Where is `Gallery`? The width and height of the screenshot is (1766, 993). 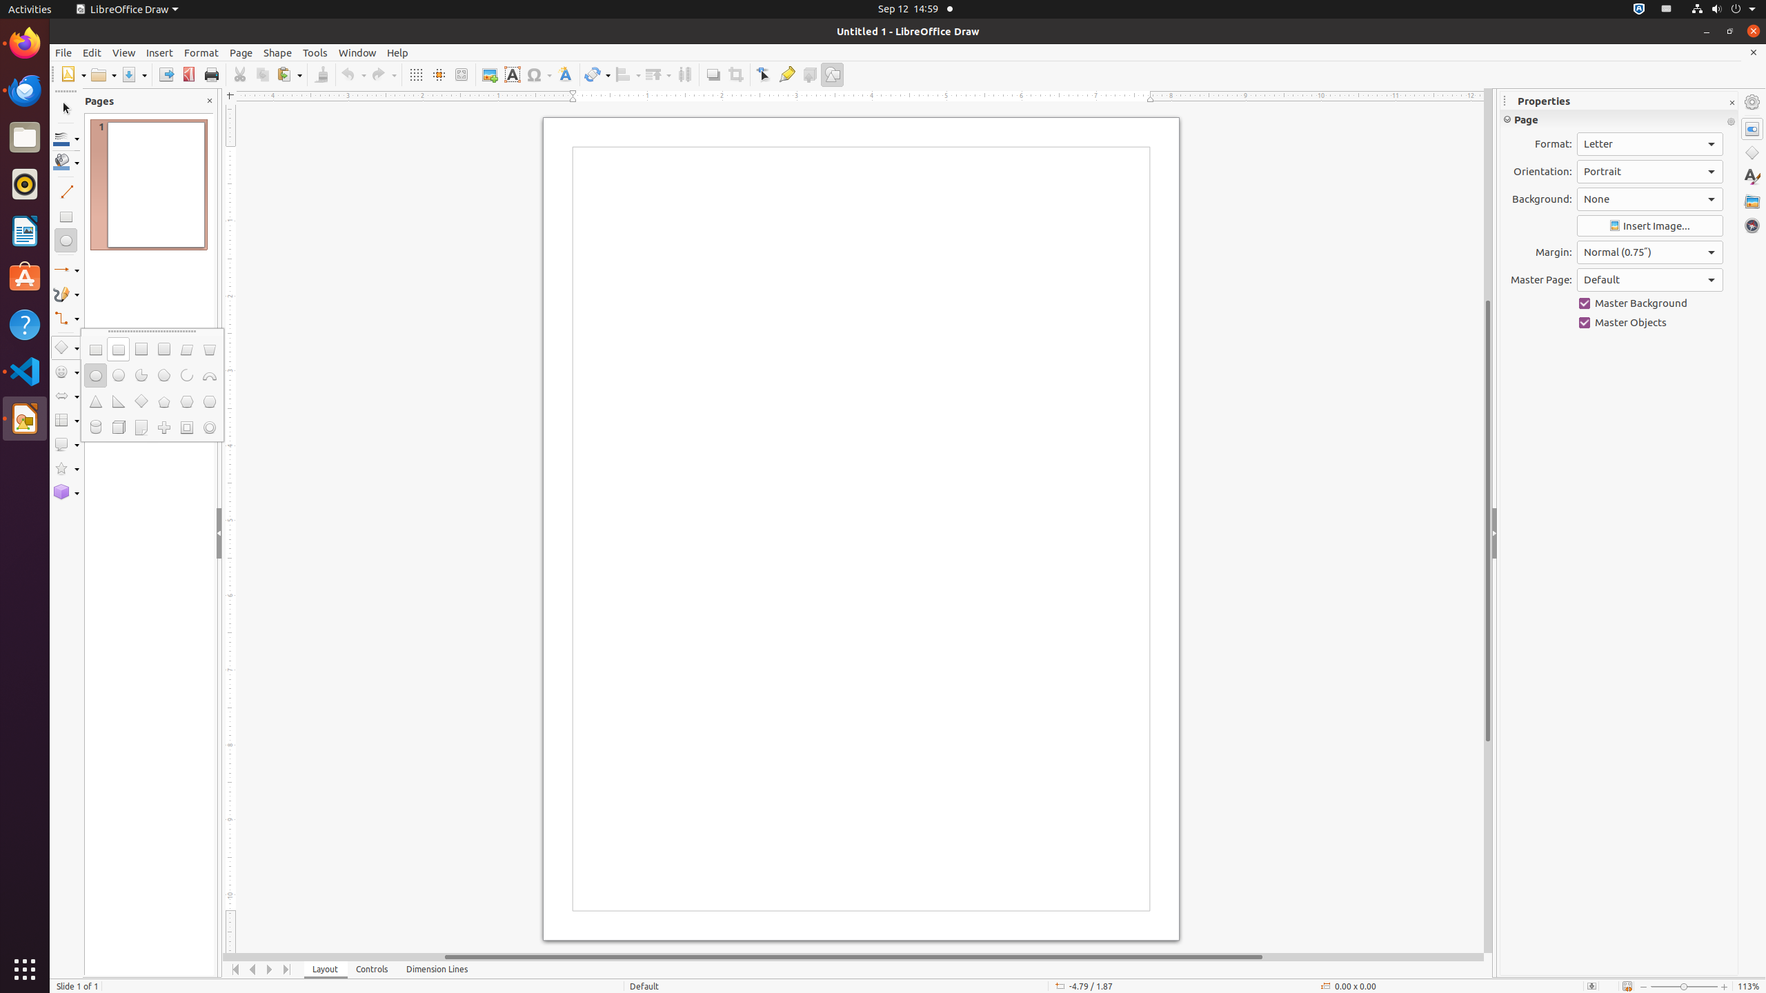 Gallery is located at coordinates (1752, 201).